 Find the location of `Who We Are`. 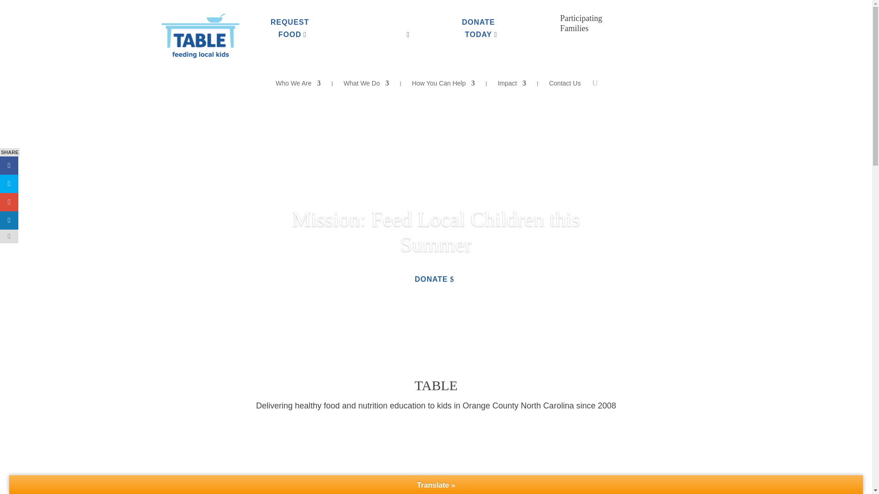

Who We Are is located at coordinates (298, 85).